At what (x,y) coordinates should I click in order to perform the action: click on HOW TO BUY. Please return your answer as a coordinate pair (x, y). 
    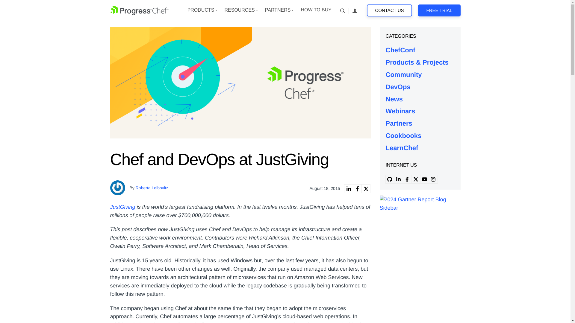
    Looking at the image, I should click on (316, 10).